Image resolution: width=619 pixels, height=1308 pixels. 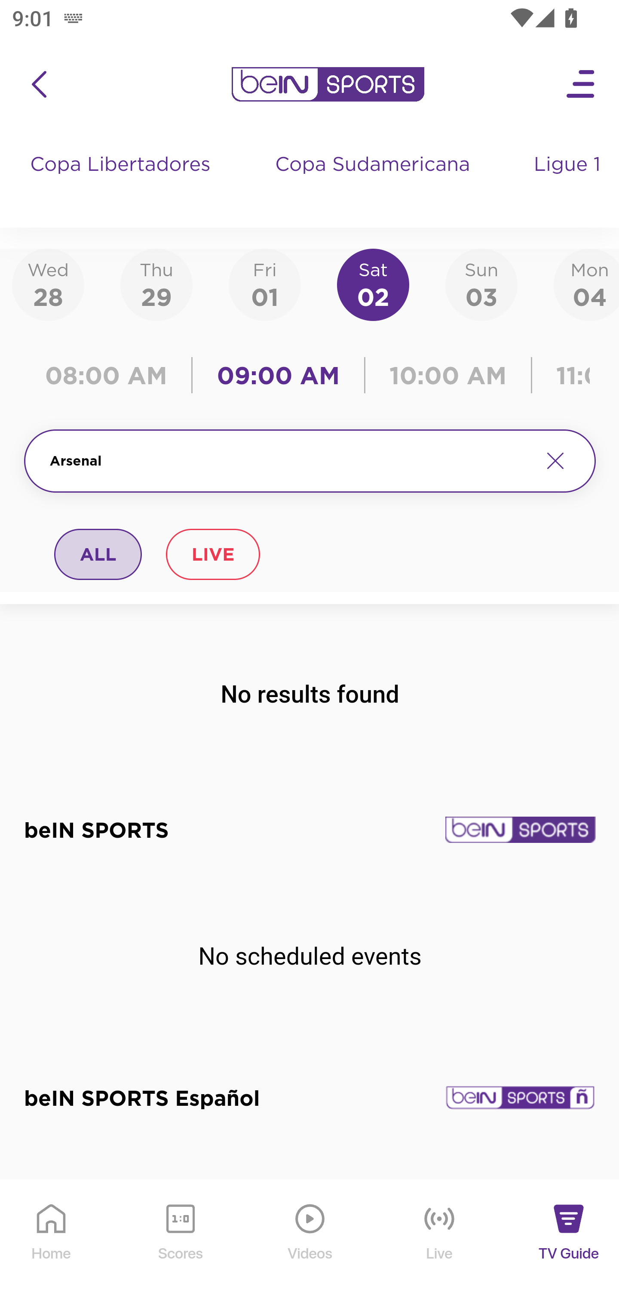 What do you see at coordinates (310, 1244) in the screenshot?
I see `Videos Videos Icon Videos` at bounding box center [310, 1244].